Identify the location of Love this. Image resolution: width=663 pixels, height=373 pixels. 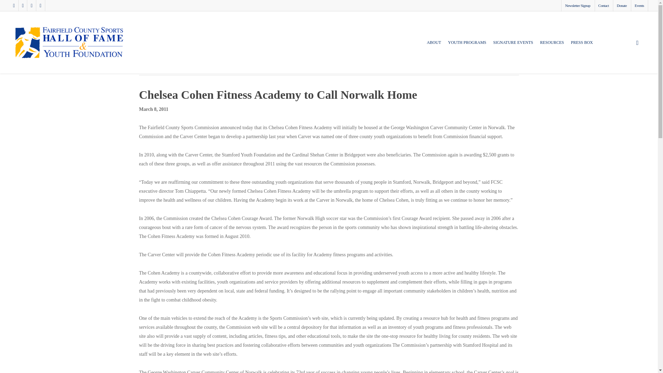
(483, 57).